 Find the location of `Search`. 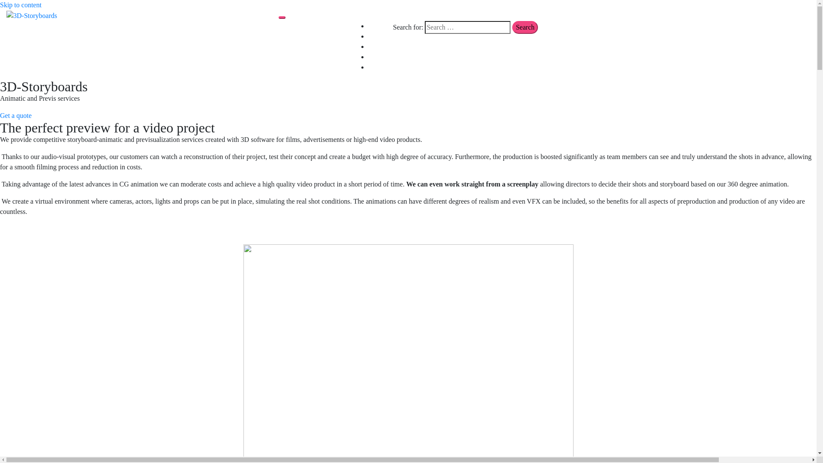

Search is located at coordinates (525, 27).